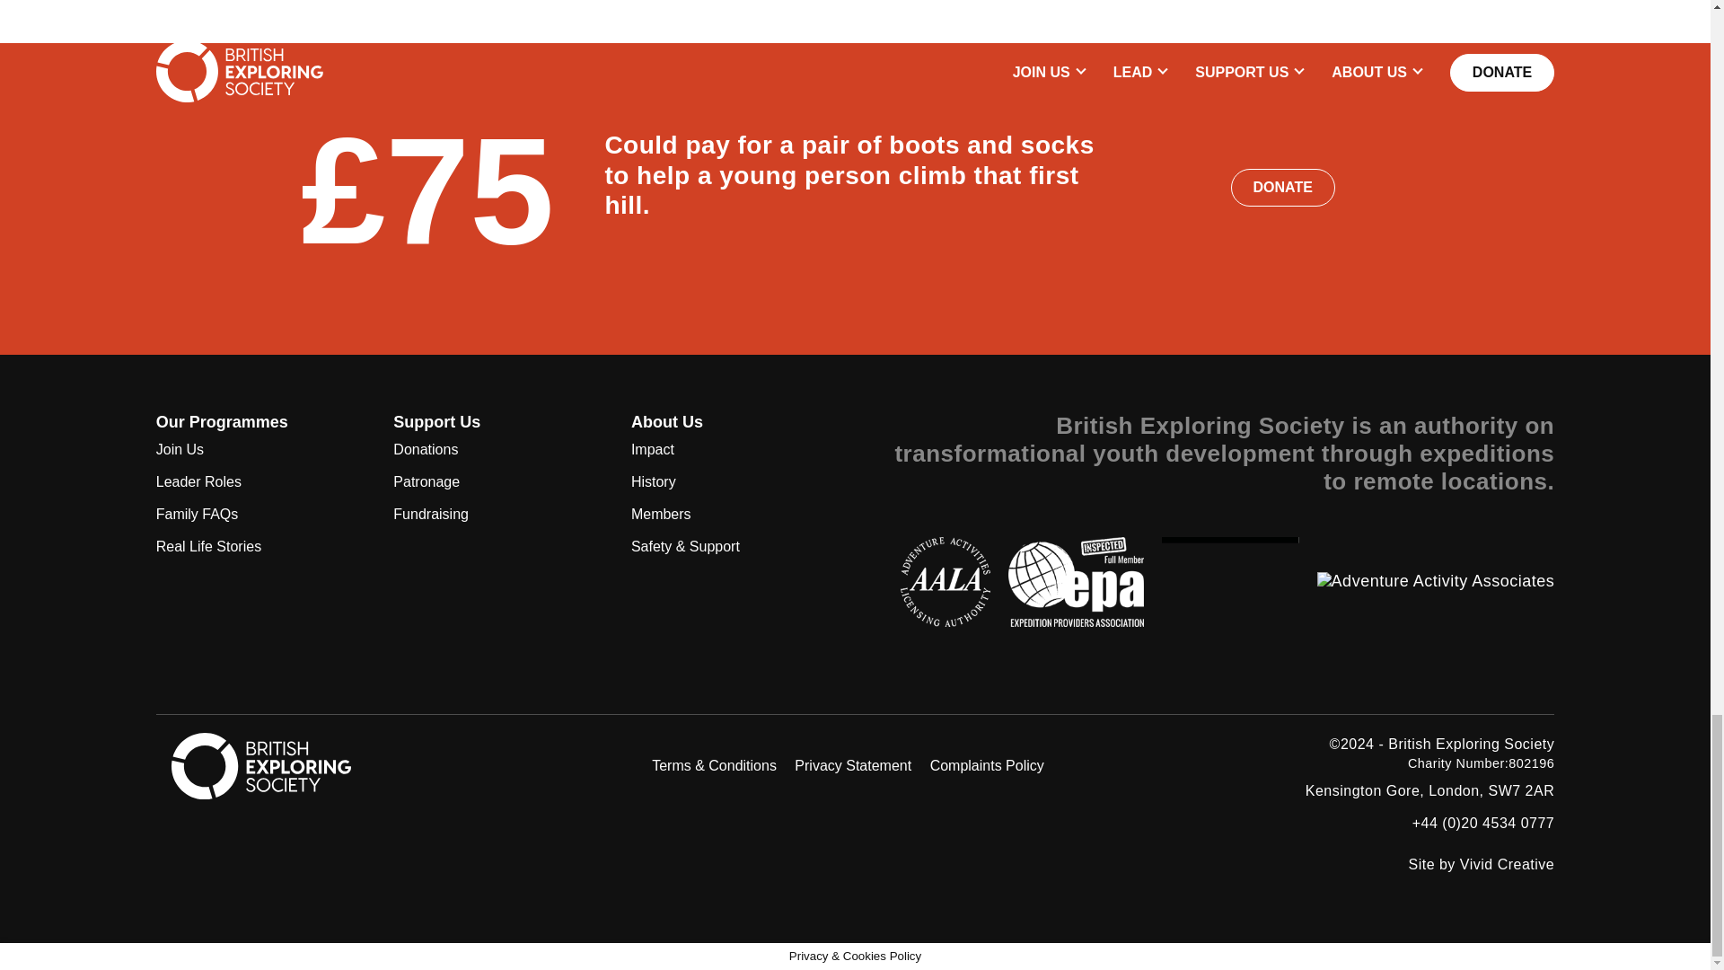 This screenshot has height=970, width=1724. Describe the element at coordinates (1483, 823) in the screenshot. I see `Call us` at that location.